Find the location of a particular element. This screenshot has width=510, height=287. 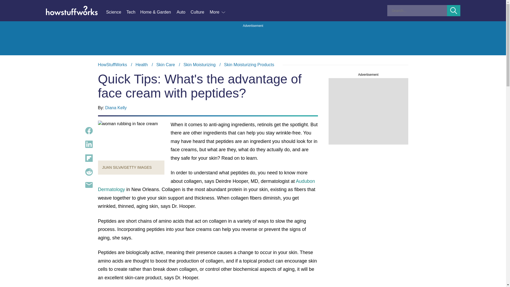

Culture is located at coordinates (200, 12).